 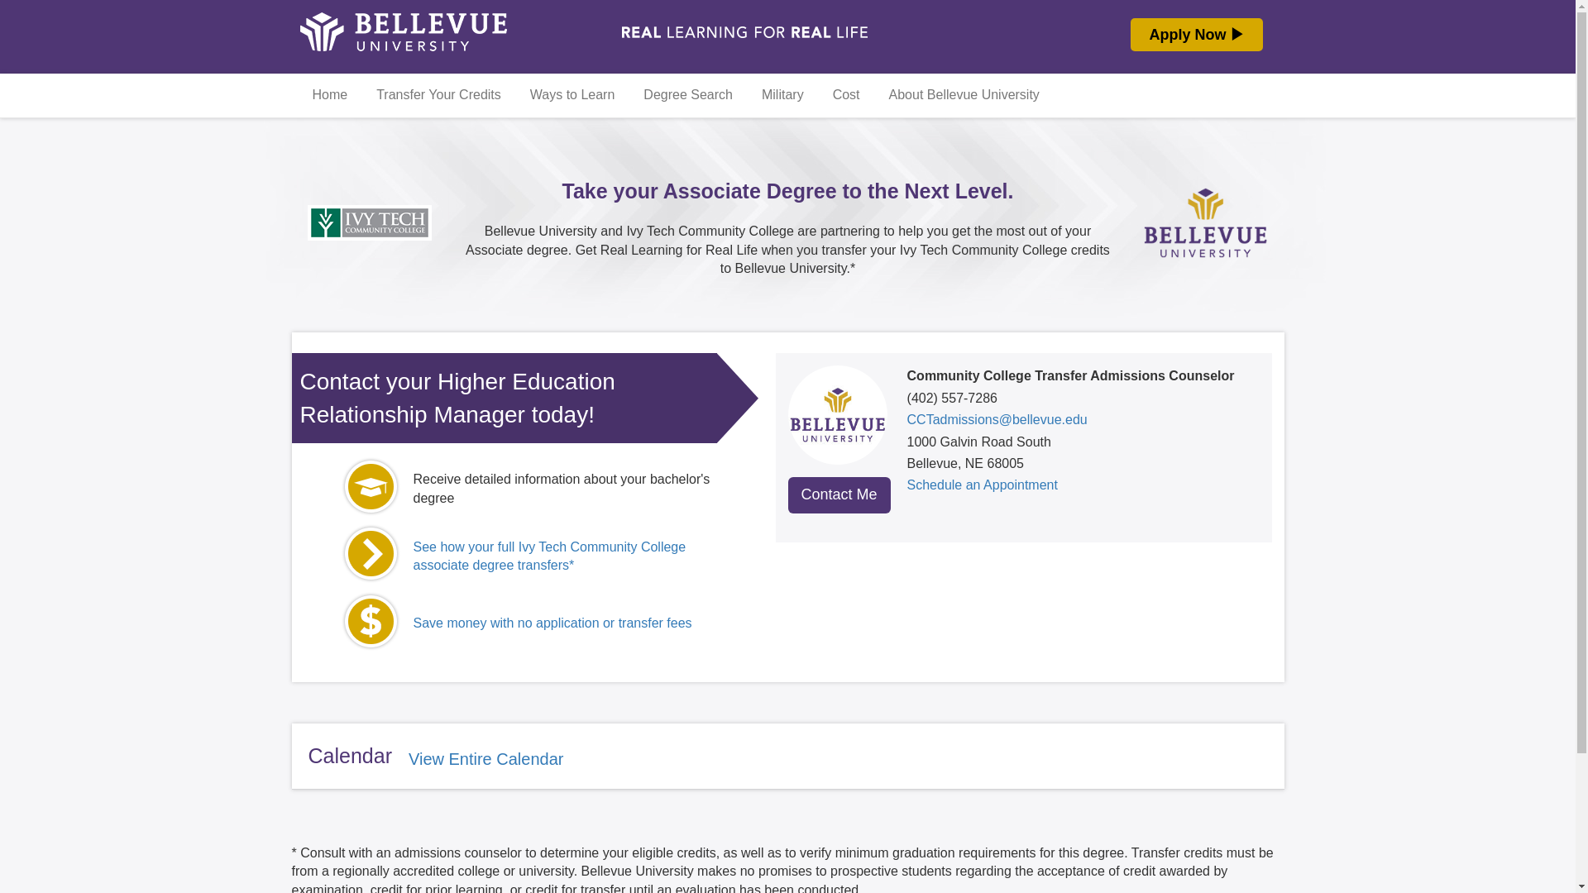 What do you see at coordinates (403, 46) in the screenshot?
I see `Bellevue University` at bounding box center [403, 46].